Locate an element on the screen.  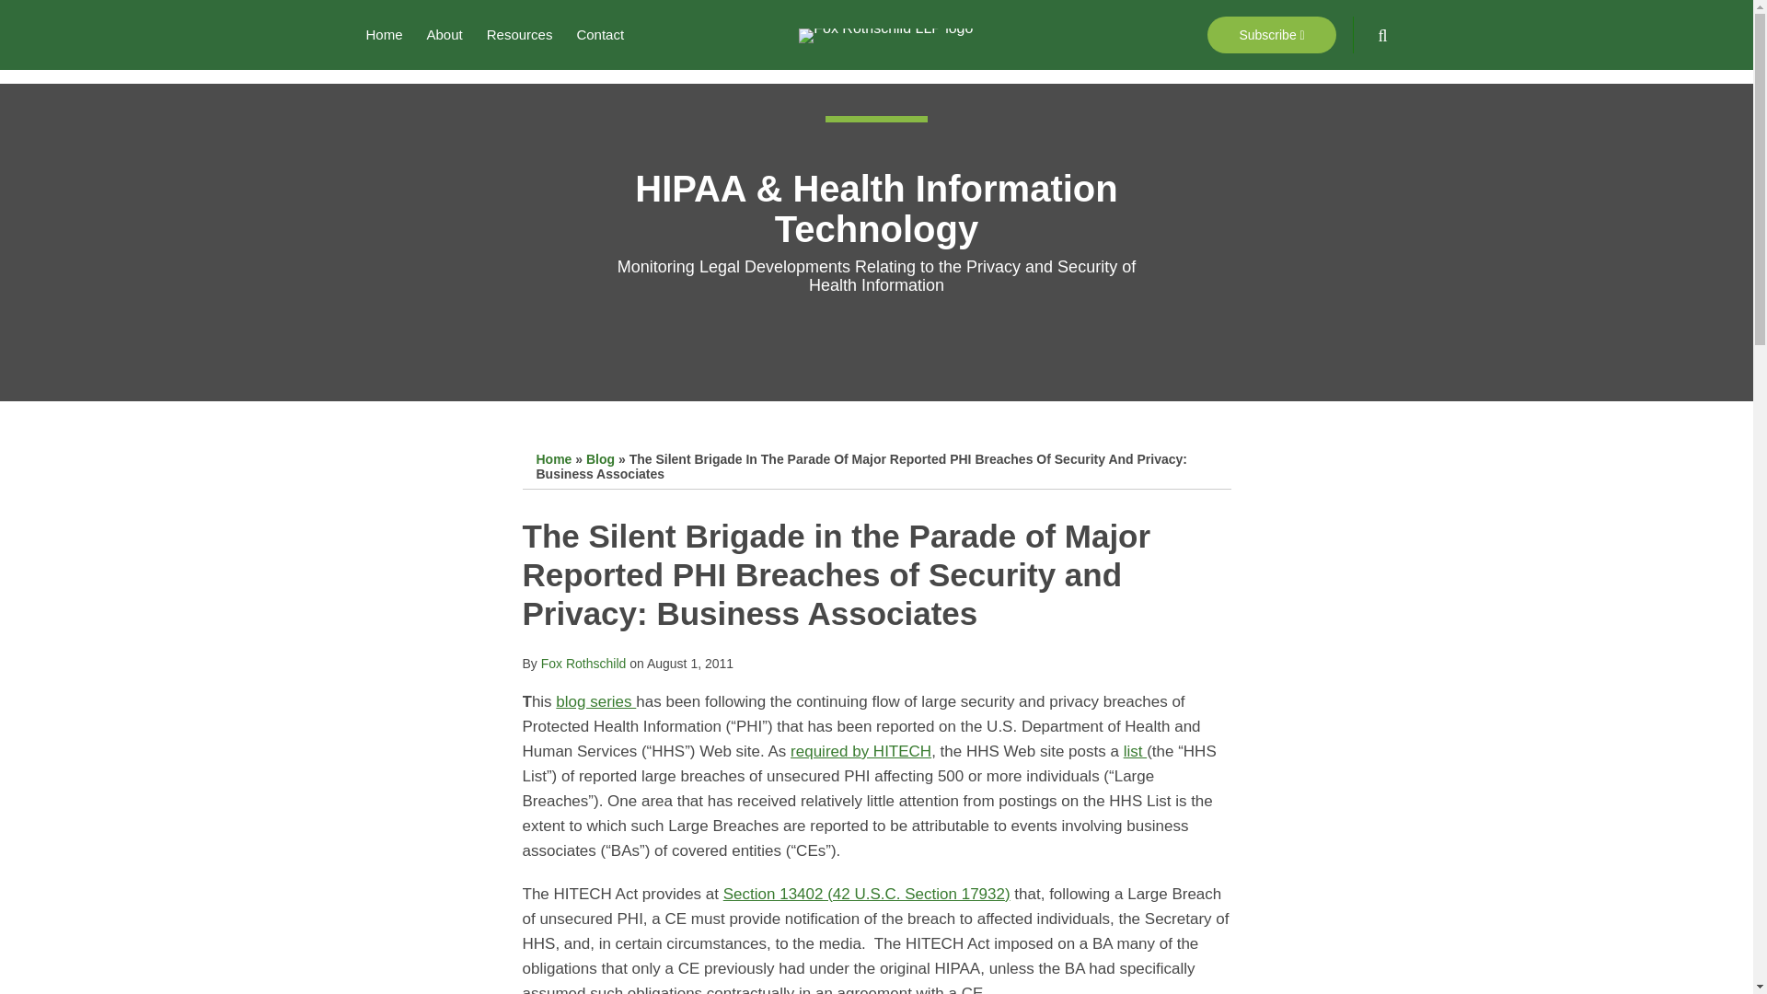
Home is located at coordinates (384, 34).